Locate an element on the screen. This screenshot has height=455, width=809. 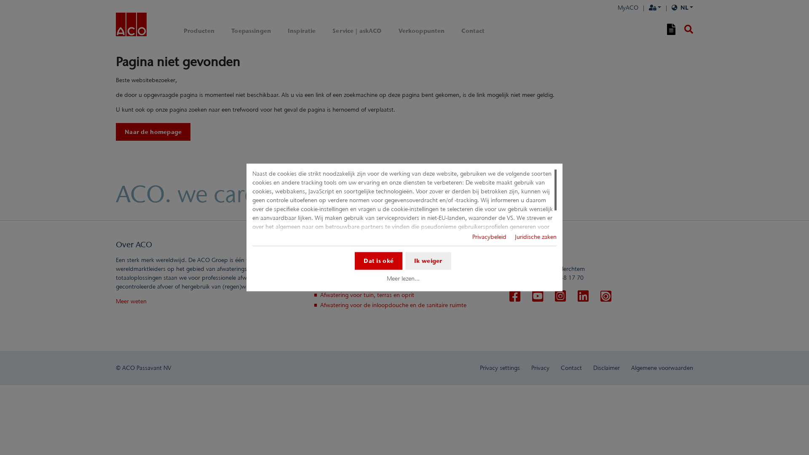
Afwatering voor de inloopdouche en de sanitaire ruimte is located at coordinates (394, 305).